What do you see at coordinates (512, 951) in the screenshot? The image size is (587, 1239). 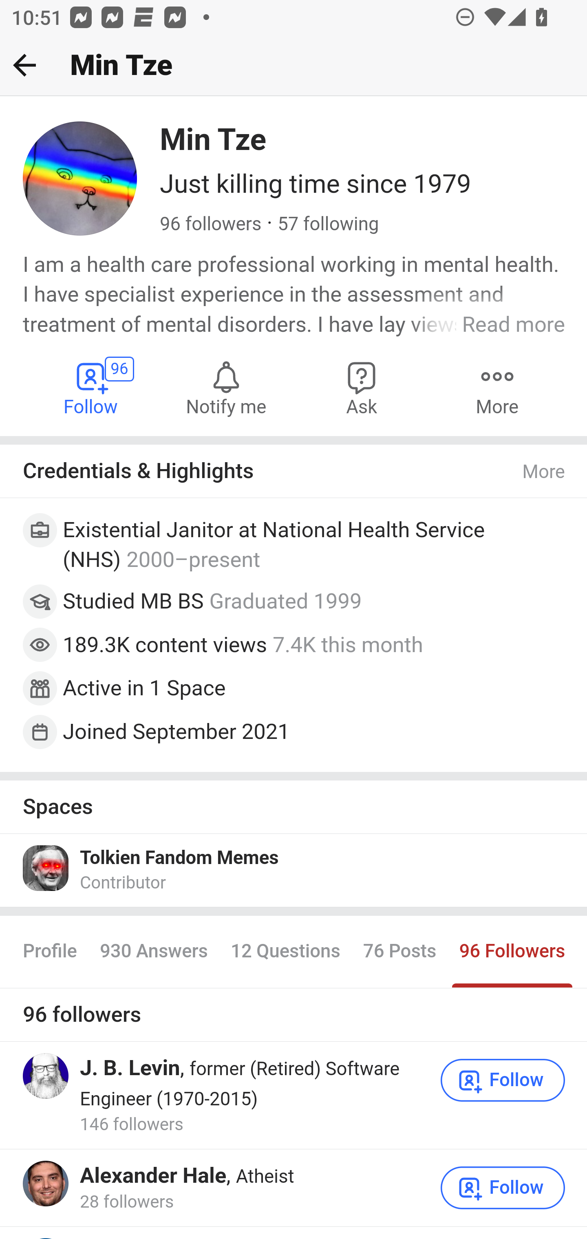 I see `96 Followers` at bounding box center [512, 951].